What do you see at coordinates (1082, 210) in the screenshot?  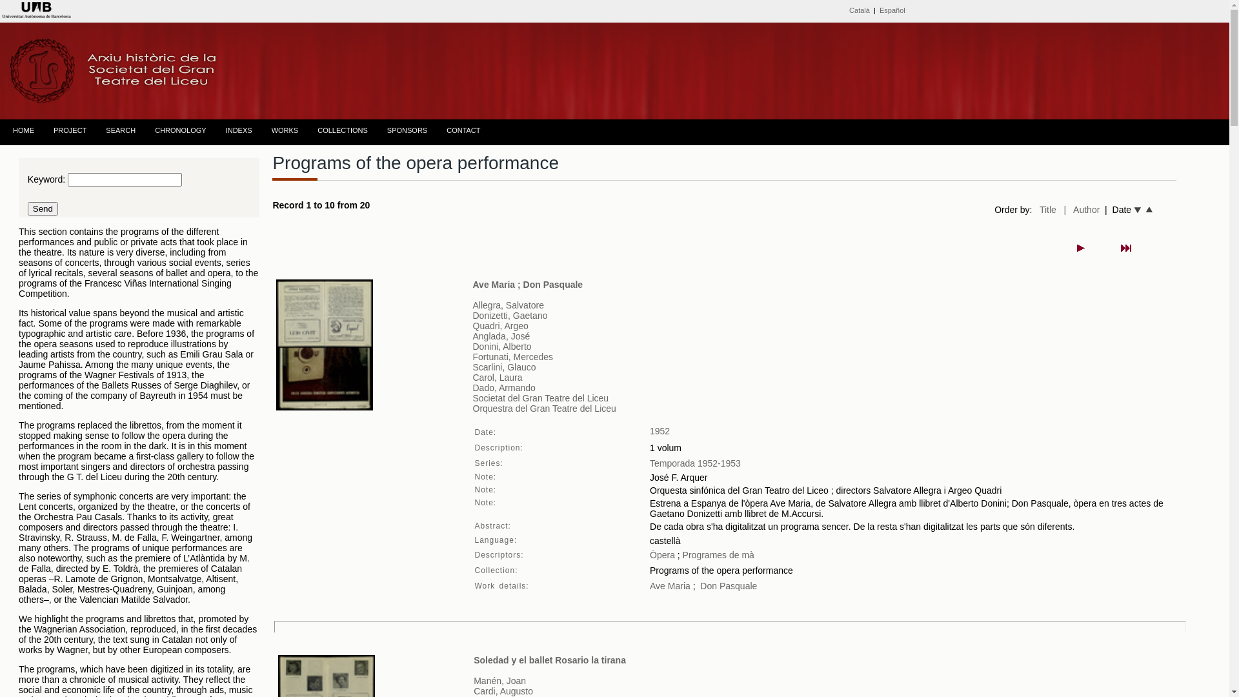 I see `|   Author` at bounding box center [1082, 210].